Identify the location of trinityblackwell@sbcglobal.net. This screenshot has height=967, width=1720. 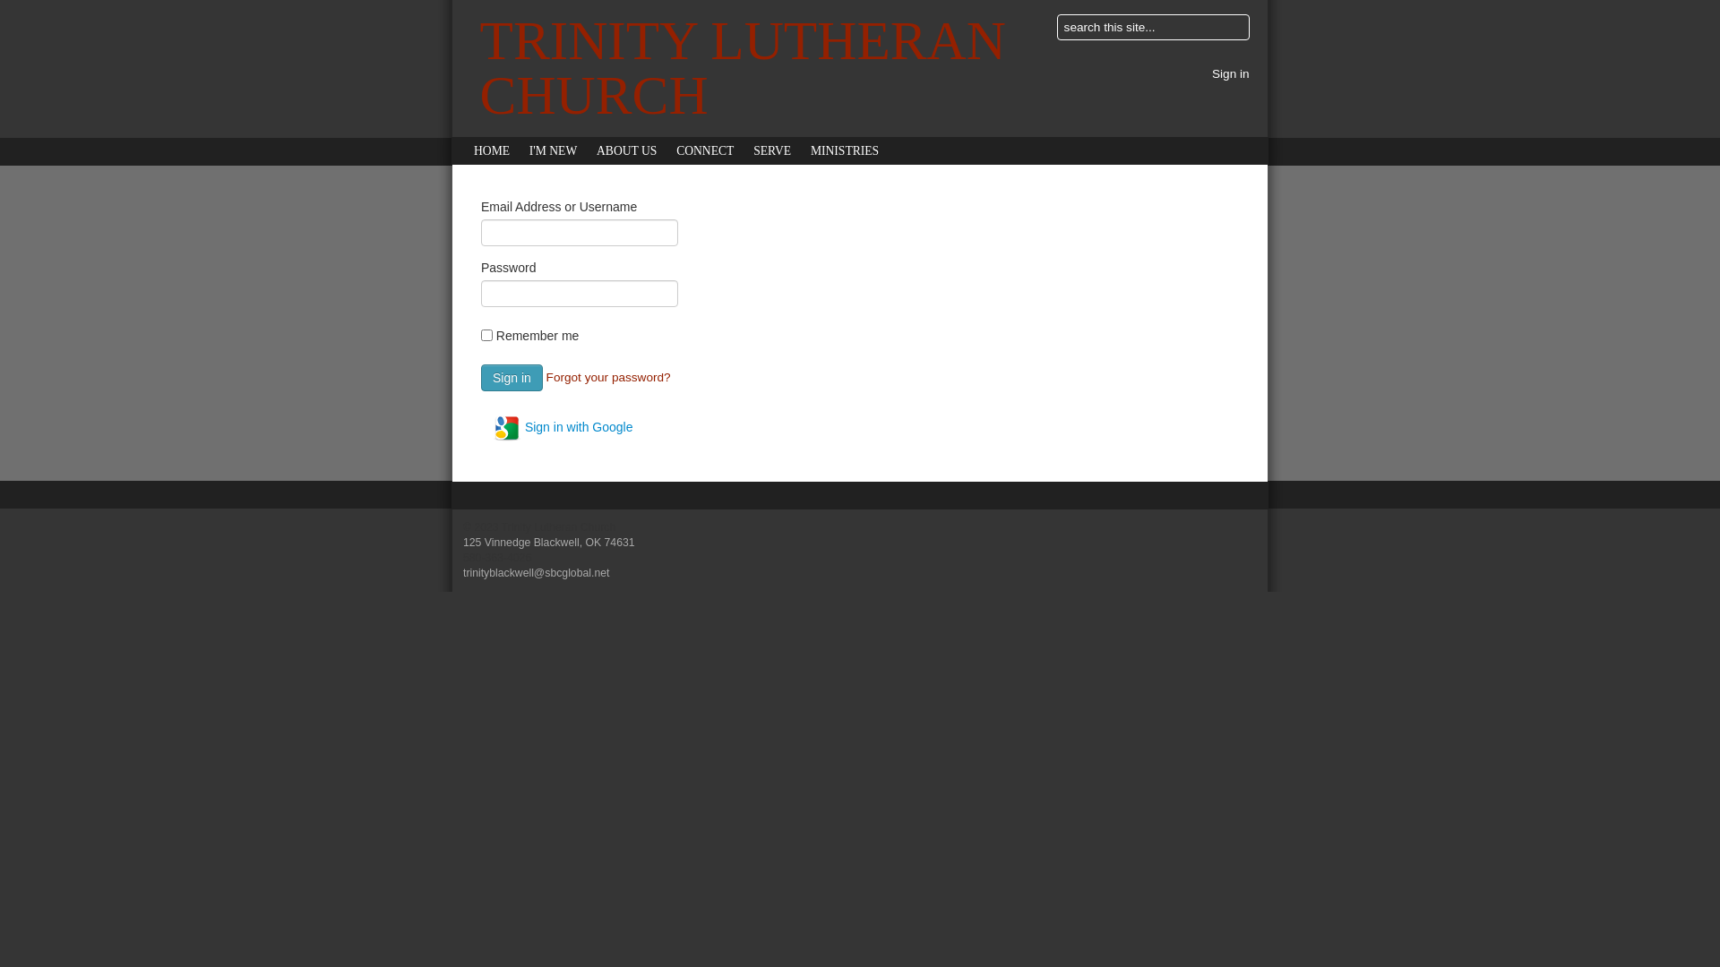
(536, 573).